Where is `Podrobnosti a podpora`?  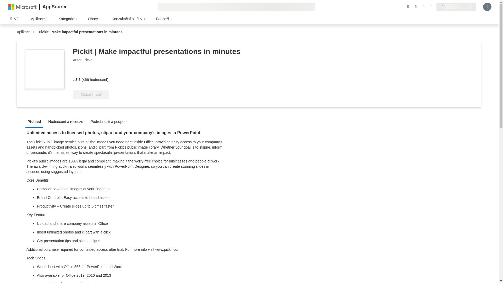
Podrobnosti a podpora is located at coordinates (110, 121).